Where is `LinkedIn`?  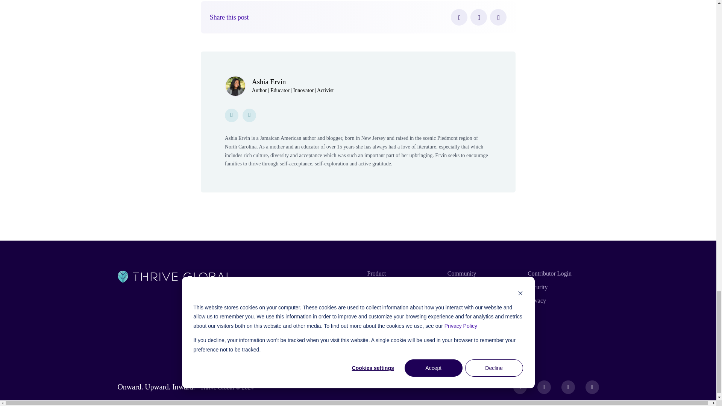 LinkedIn is located at coordinates (498, 17).